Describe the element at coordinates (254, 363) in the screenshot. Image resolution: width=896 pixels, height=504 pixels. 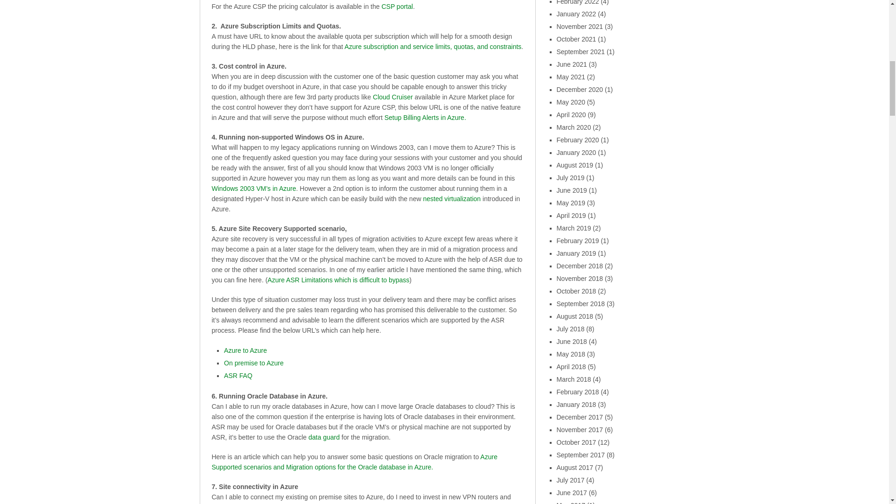
I see `On premise to Azure` at that location.